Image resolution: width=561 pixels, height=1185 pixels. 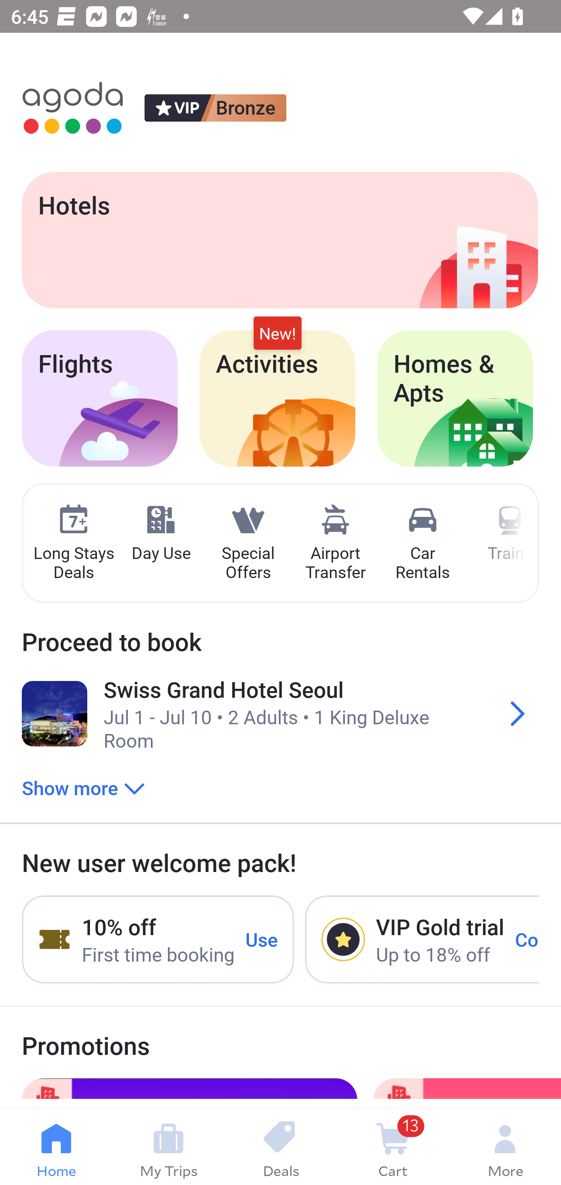 I want to click on New!, so click(x=277, y=334).